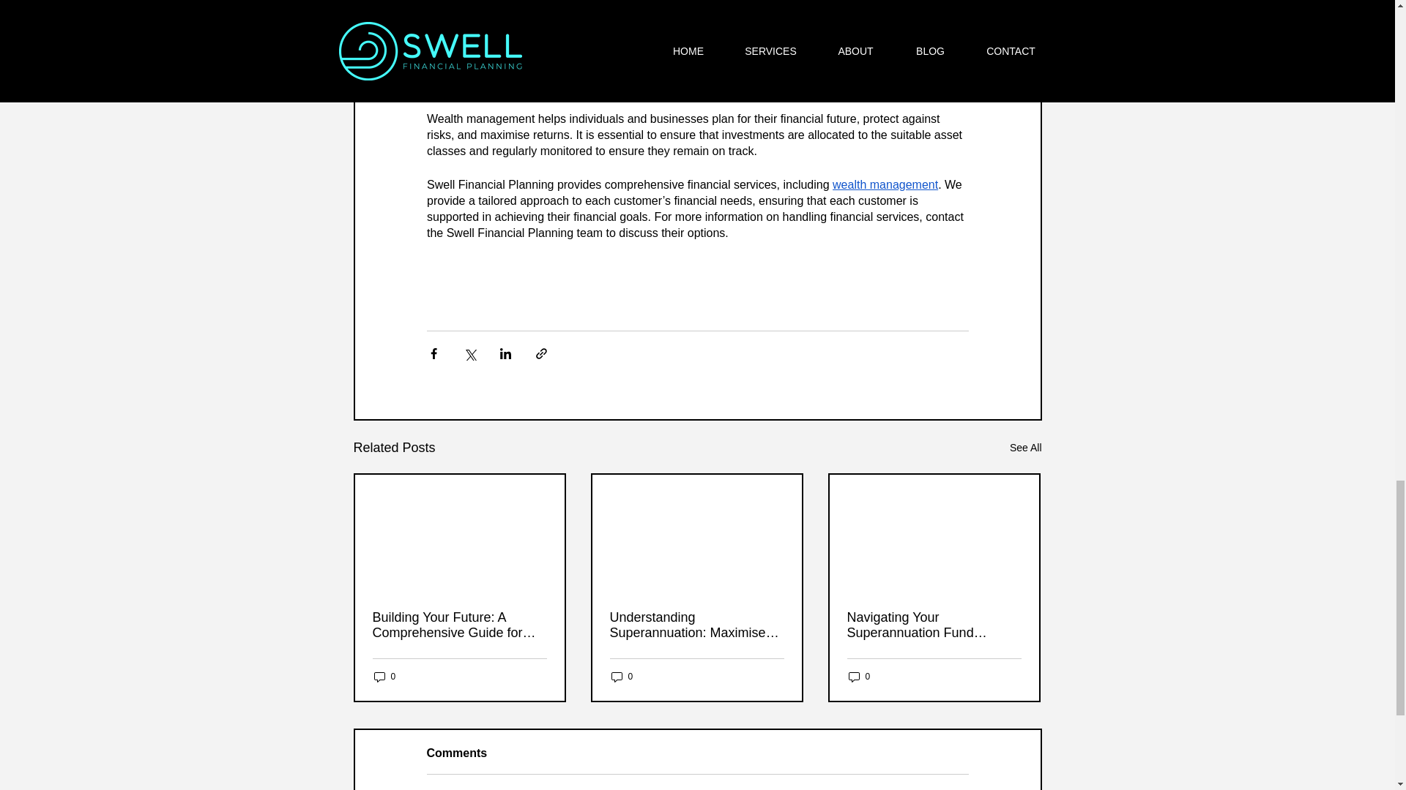 The image size is (1406, 790). I want to click on 0, so click(858, 677).